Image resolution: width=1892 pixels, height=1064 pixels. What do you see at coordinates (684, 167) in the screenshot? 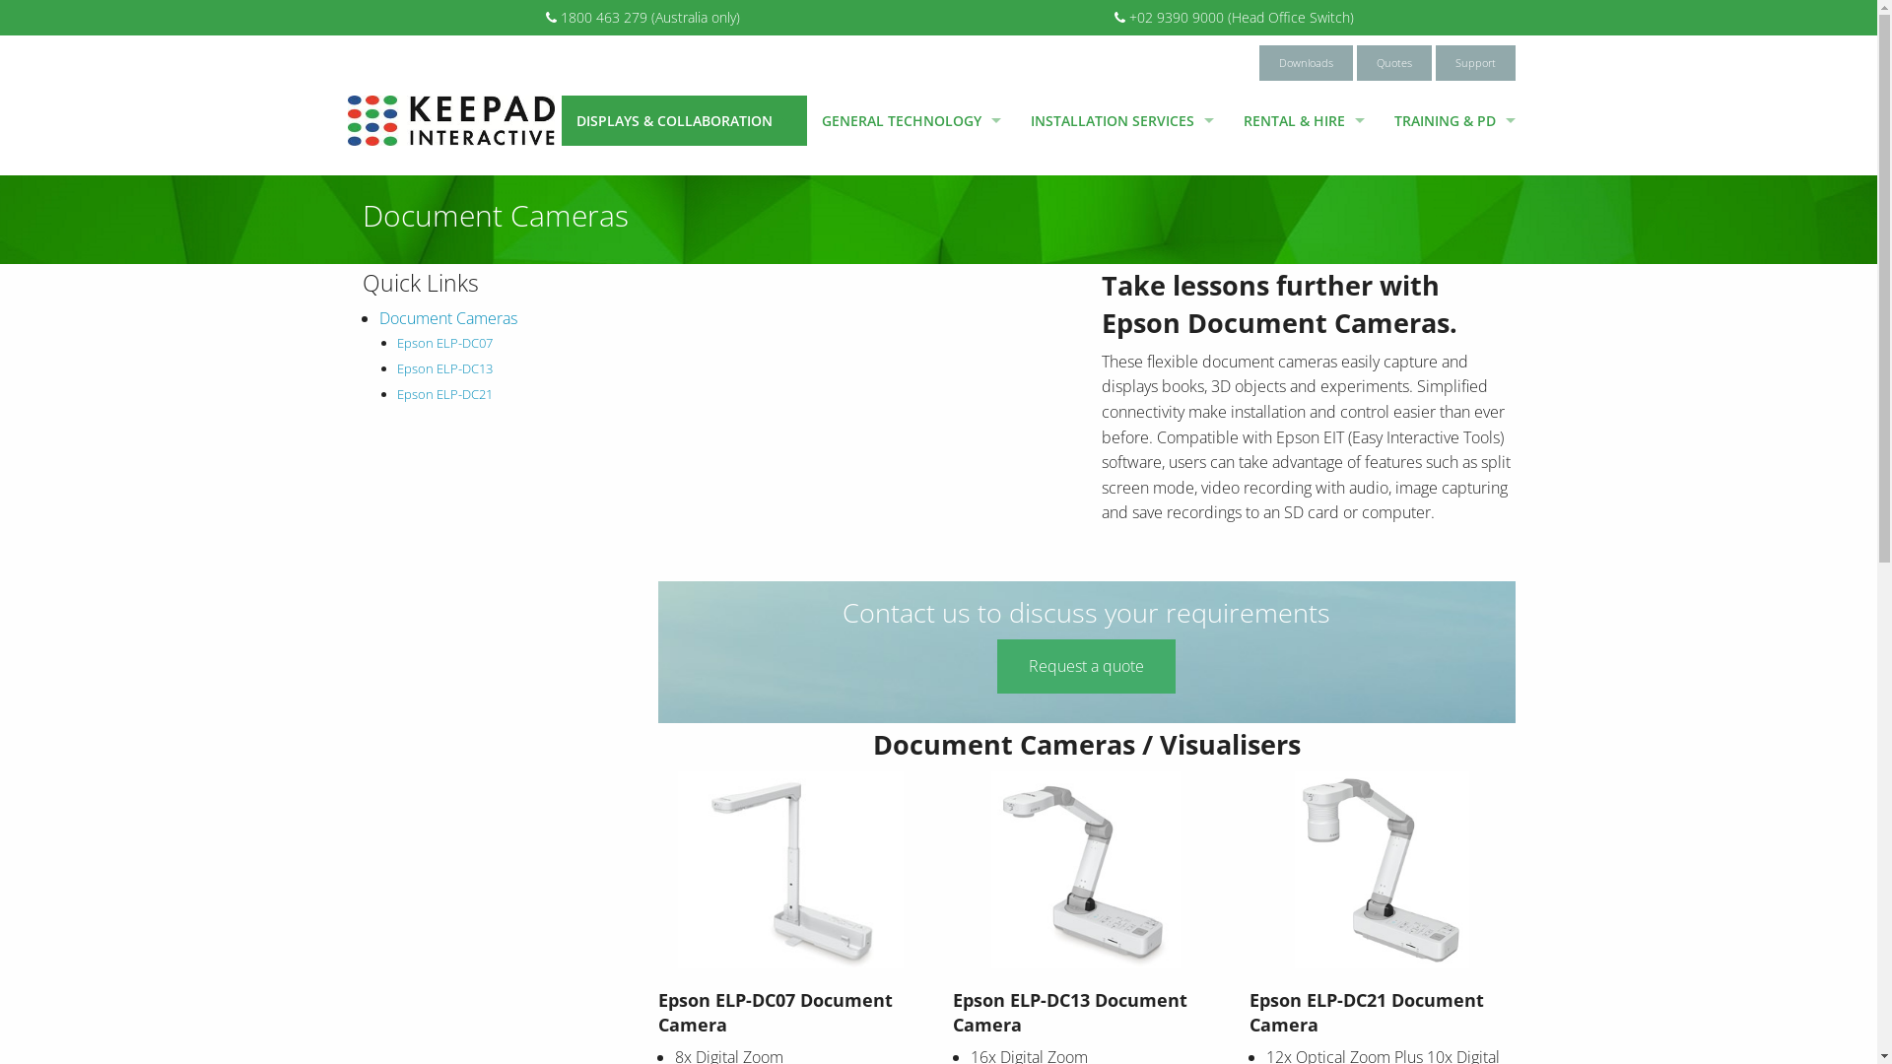
I see `Projectors` at bounding box center [684, 167].